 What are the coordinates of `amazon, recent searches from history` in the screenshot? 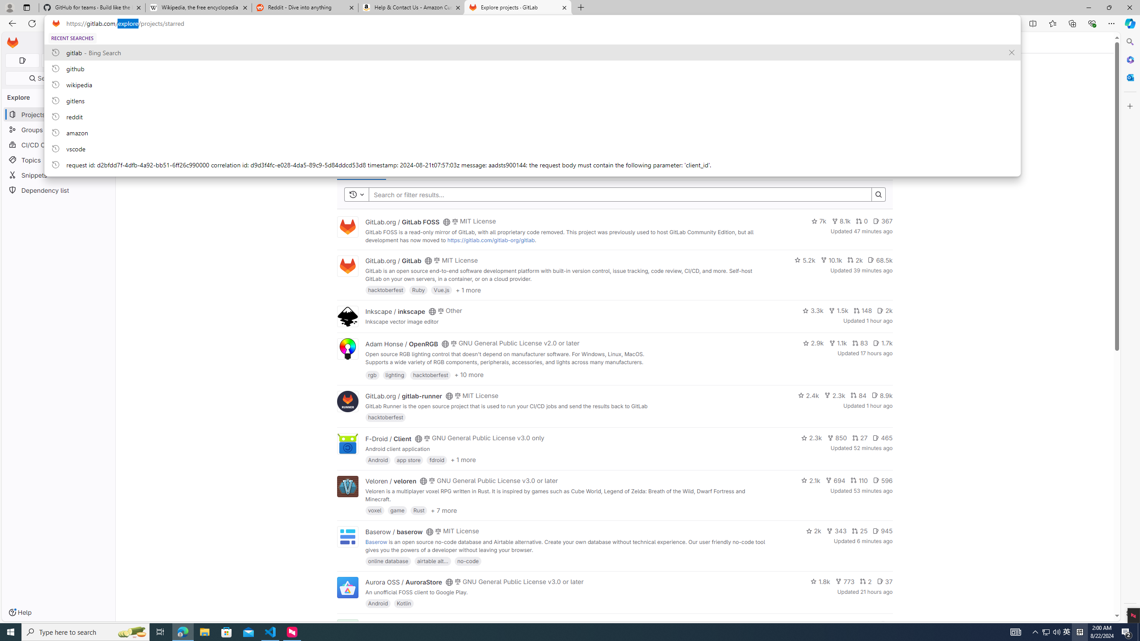 It's located at (532, 132).